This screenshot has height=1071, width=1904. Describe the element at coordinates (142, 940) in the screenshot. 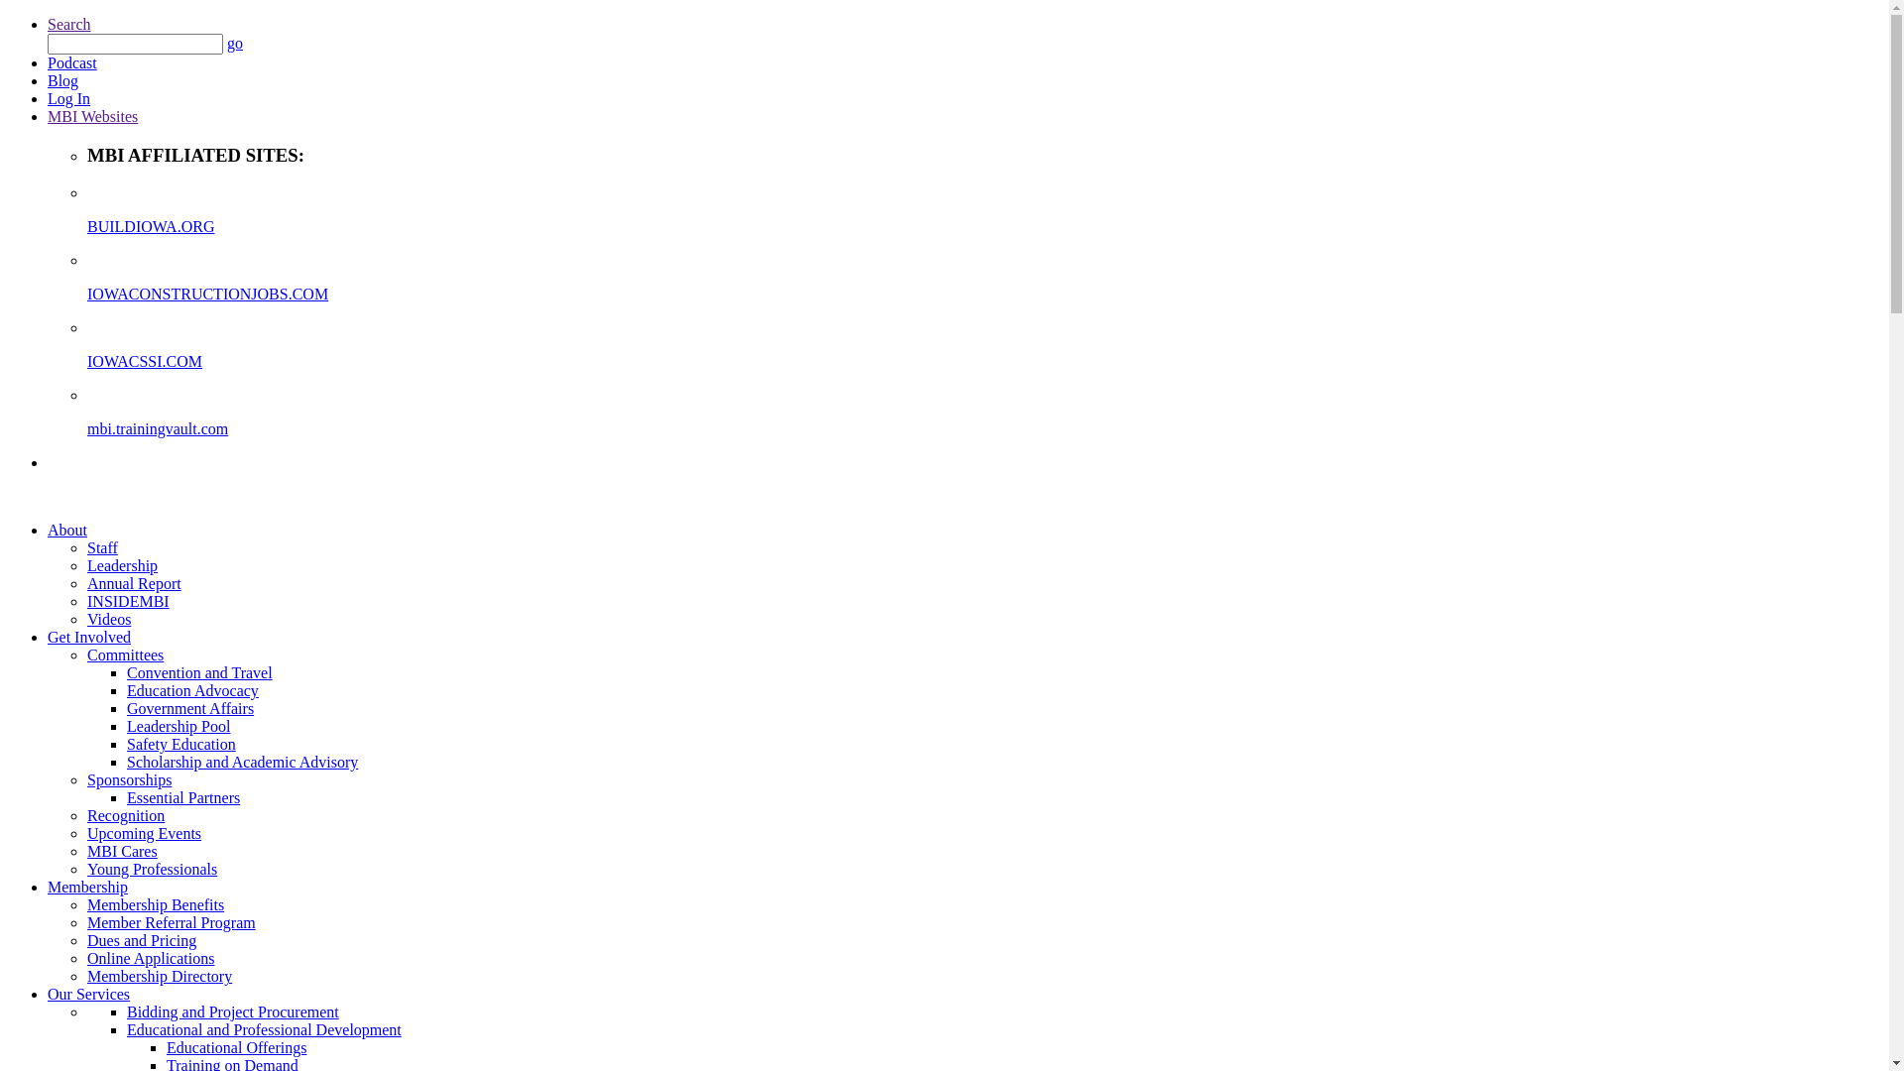

I see `Dues and Pricing` at that location.